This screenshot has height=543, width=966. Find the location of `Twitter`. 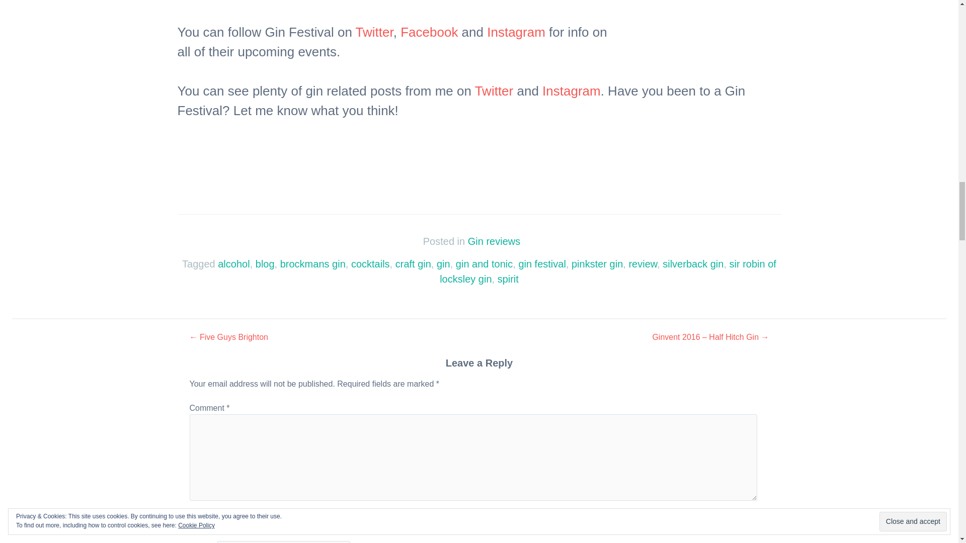

Twitter is located at coordinates (374, 32).